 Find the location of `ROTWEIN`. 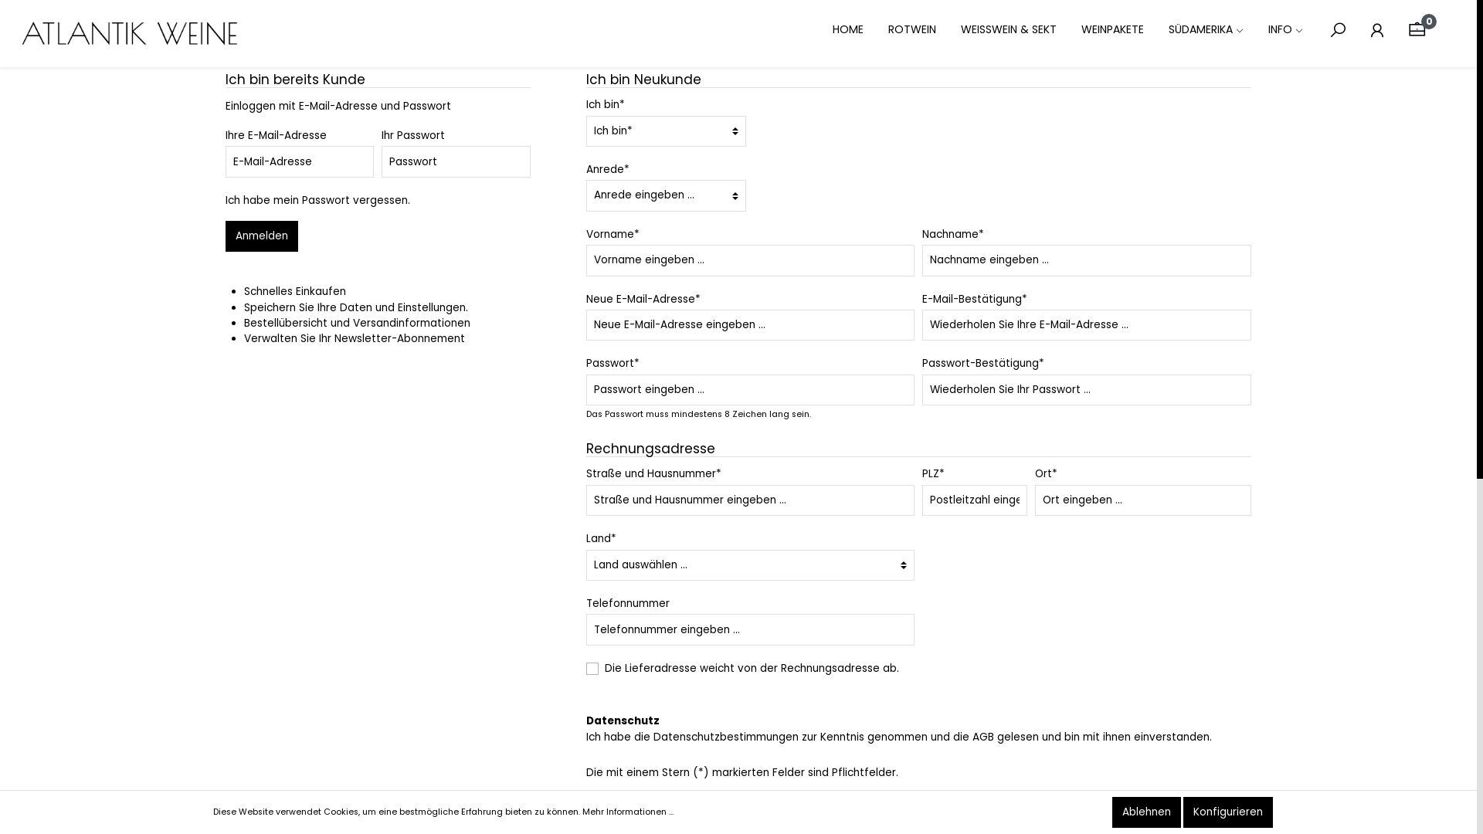

ROTWEIN is located at coordinates (925, 31).